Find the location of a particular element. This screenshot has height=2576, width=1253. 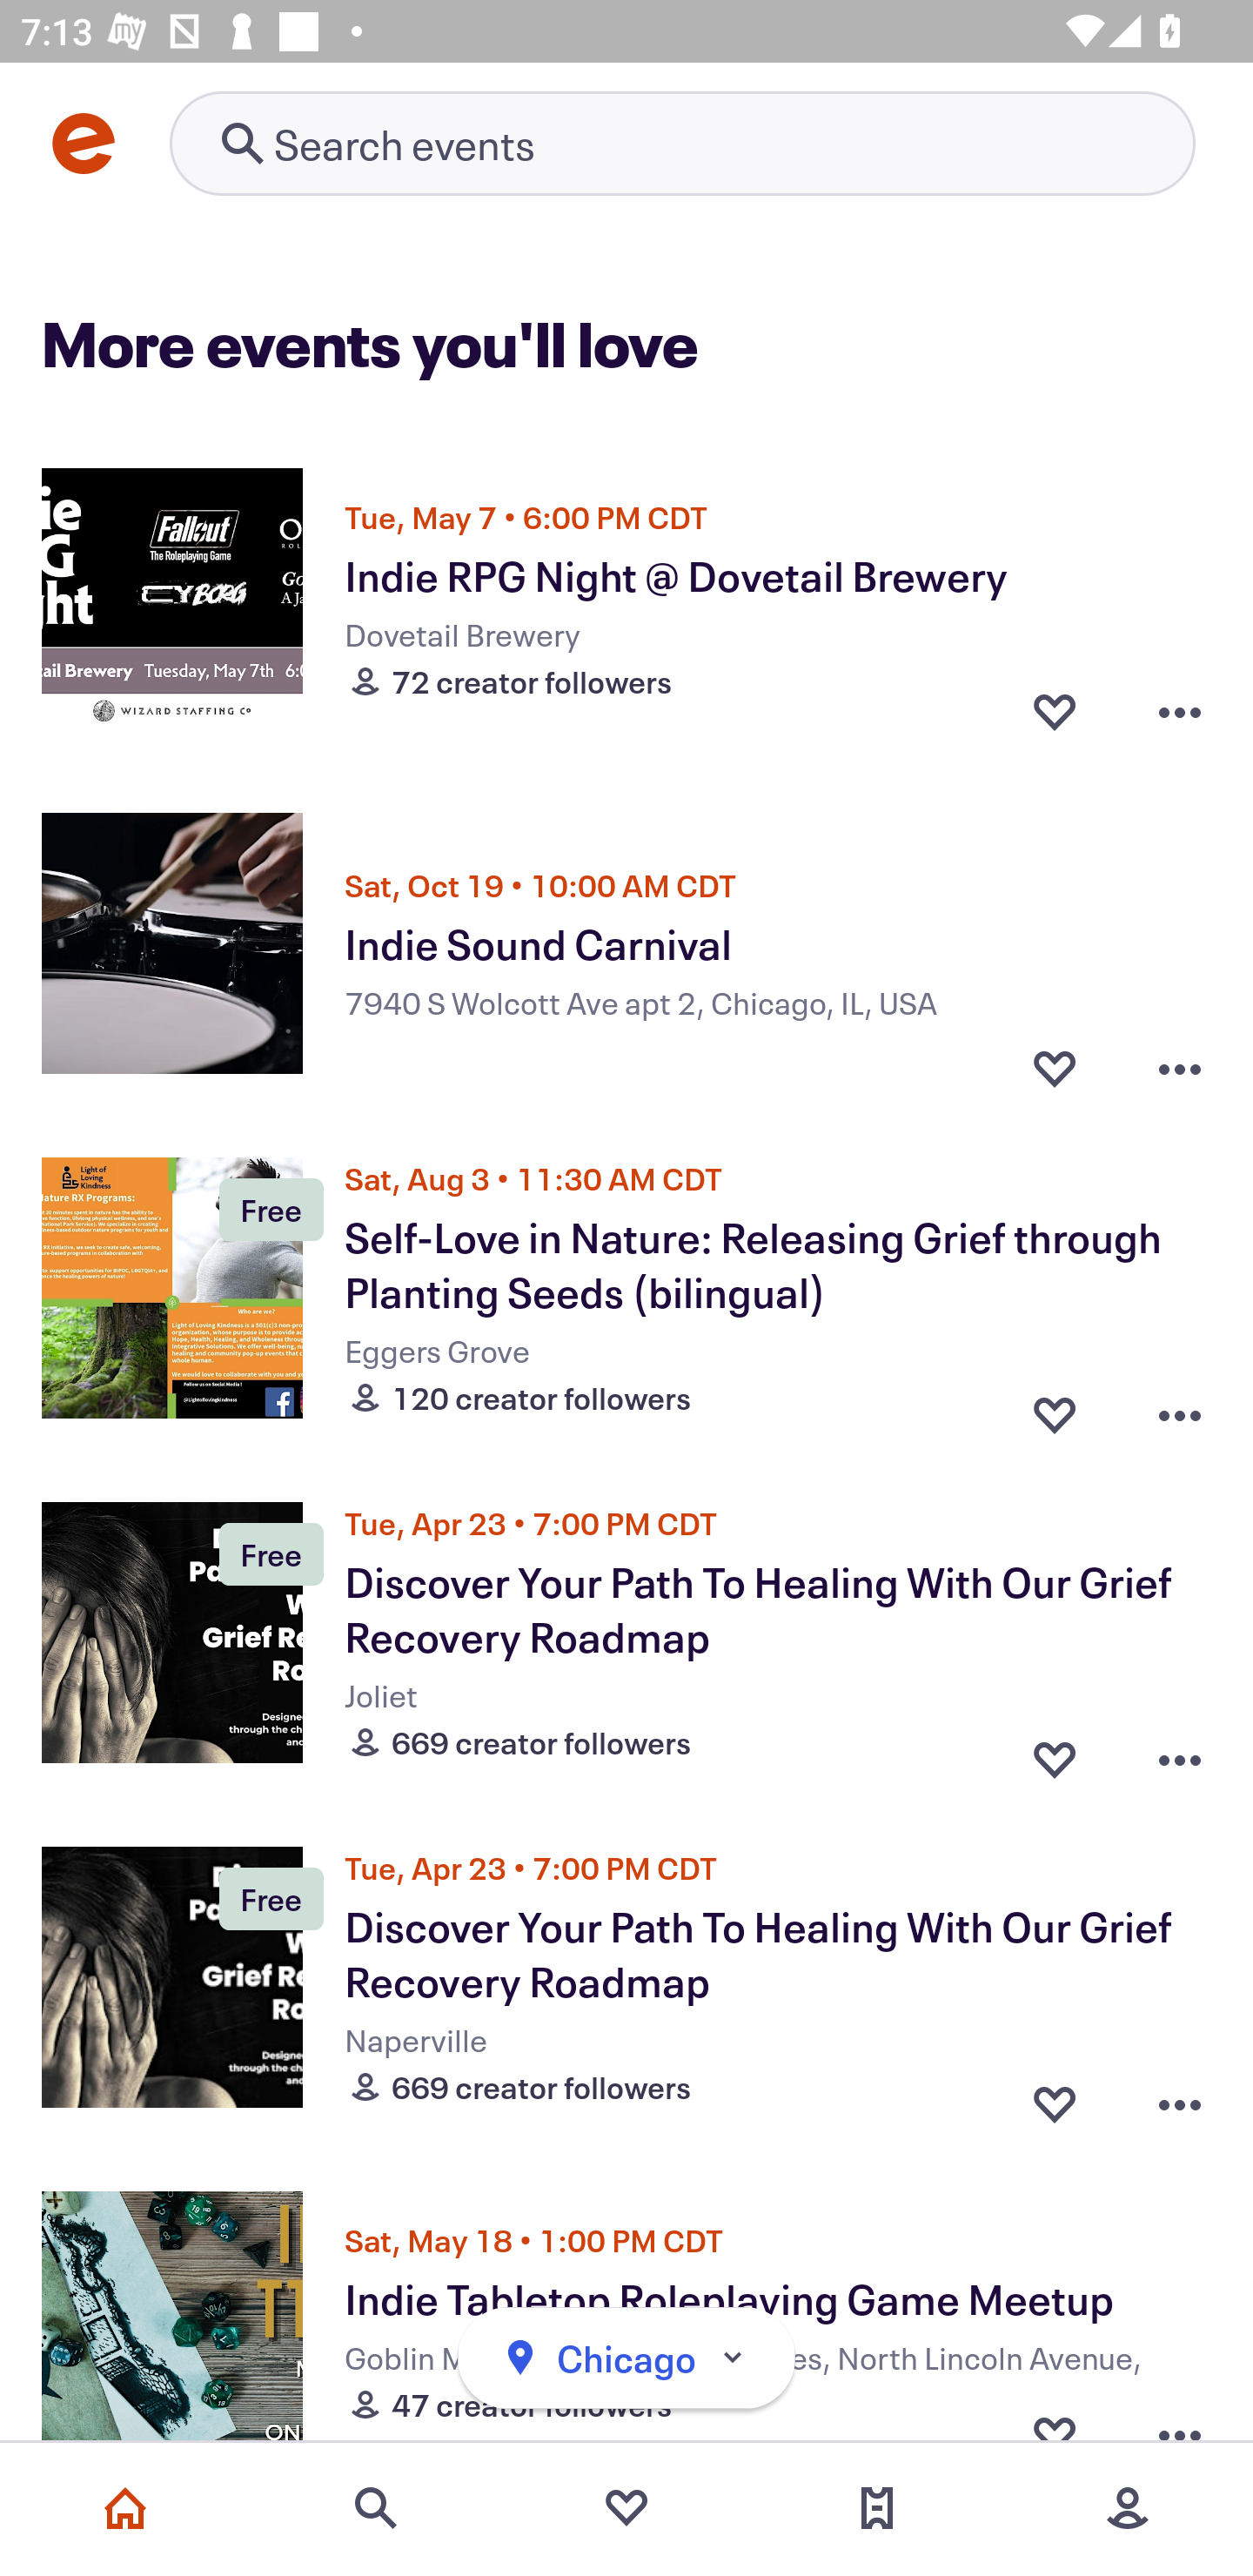

Search events is located at coordinates (376, 2508).